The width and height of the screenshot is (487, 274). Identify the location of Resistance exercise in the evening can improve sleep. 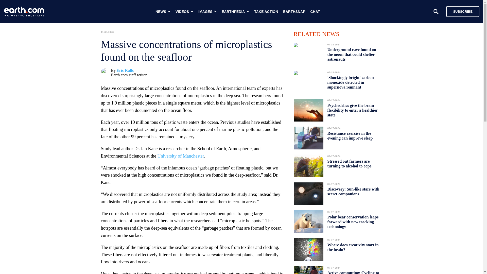
(350, 135).